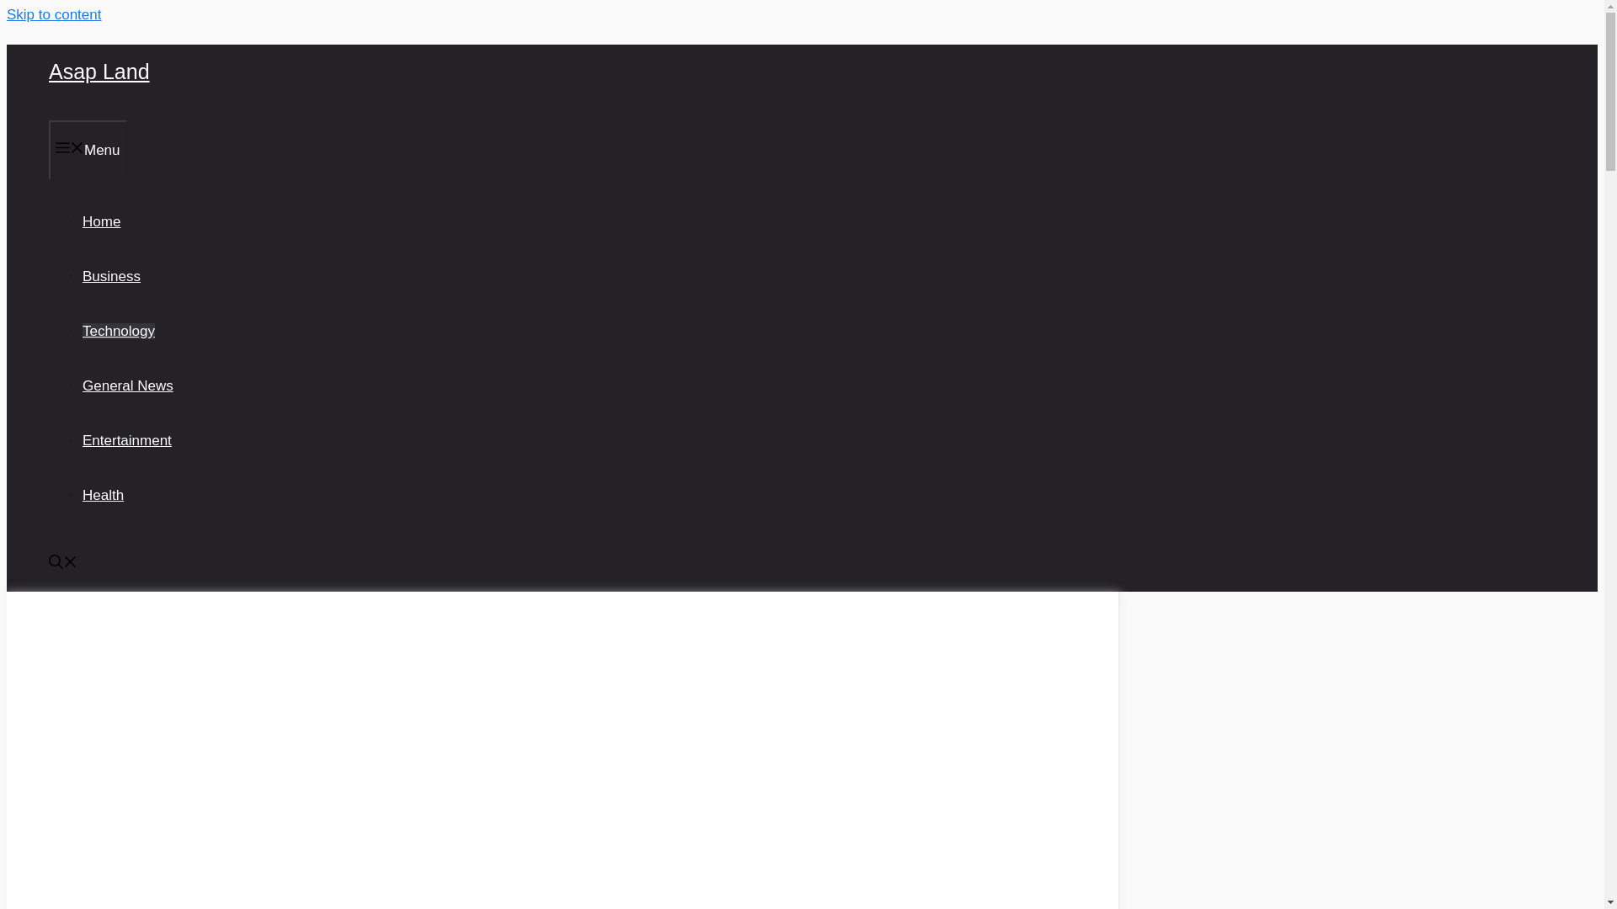 The image size is (1617, 909). I want to click on Home, so click(101, 221).